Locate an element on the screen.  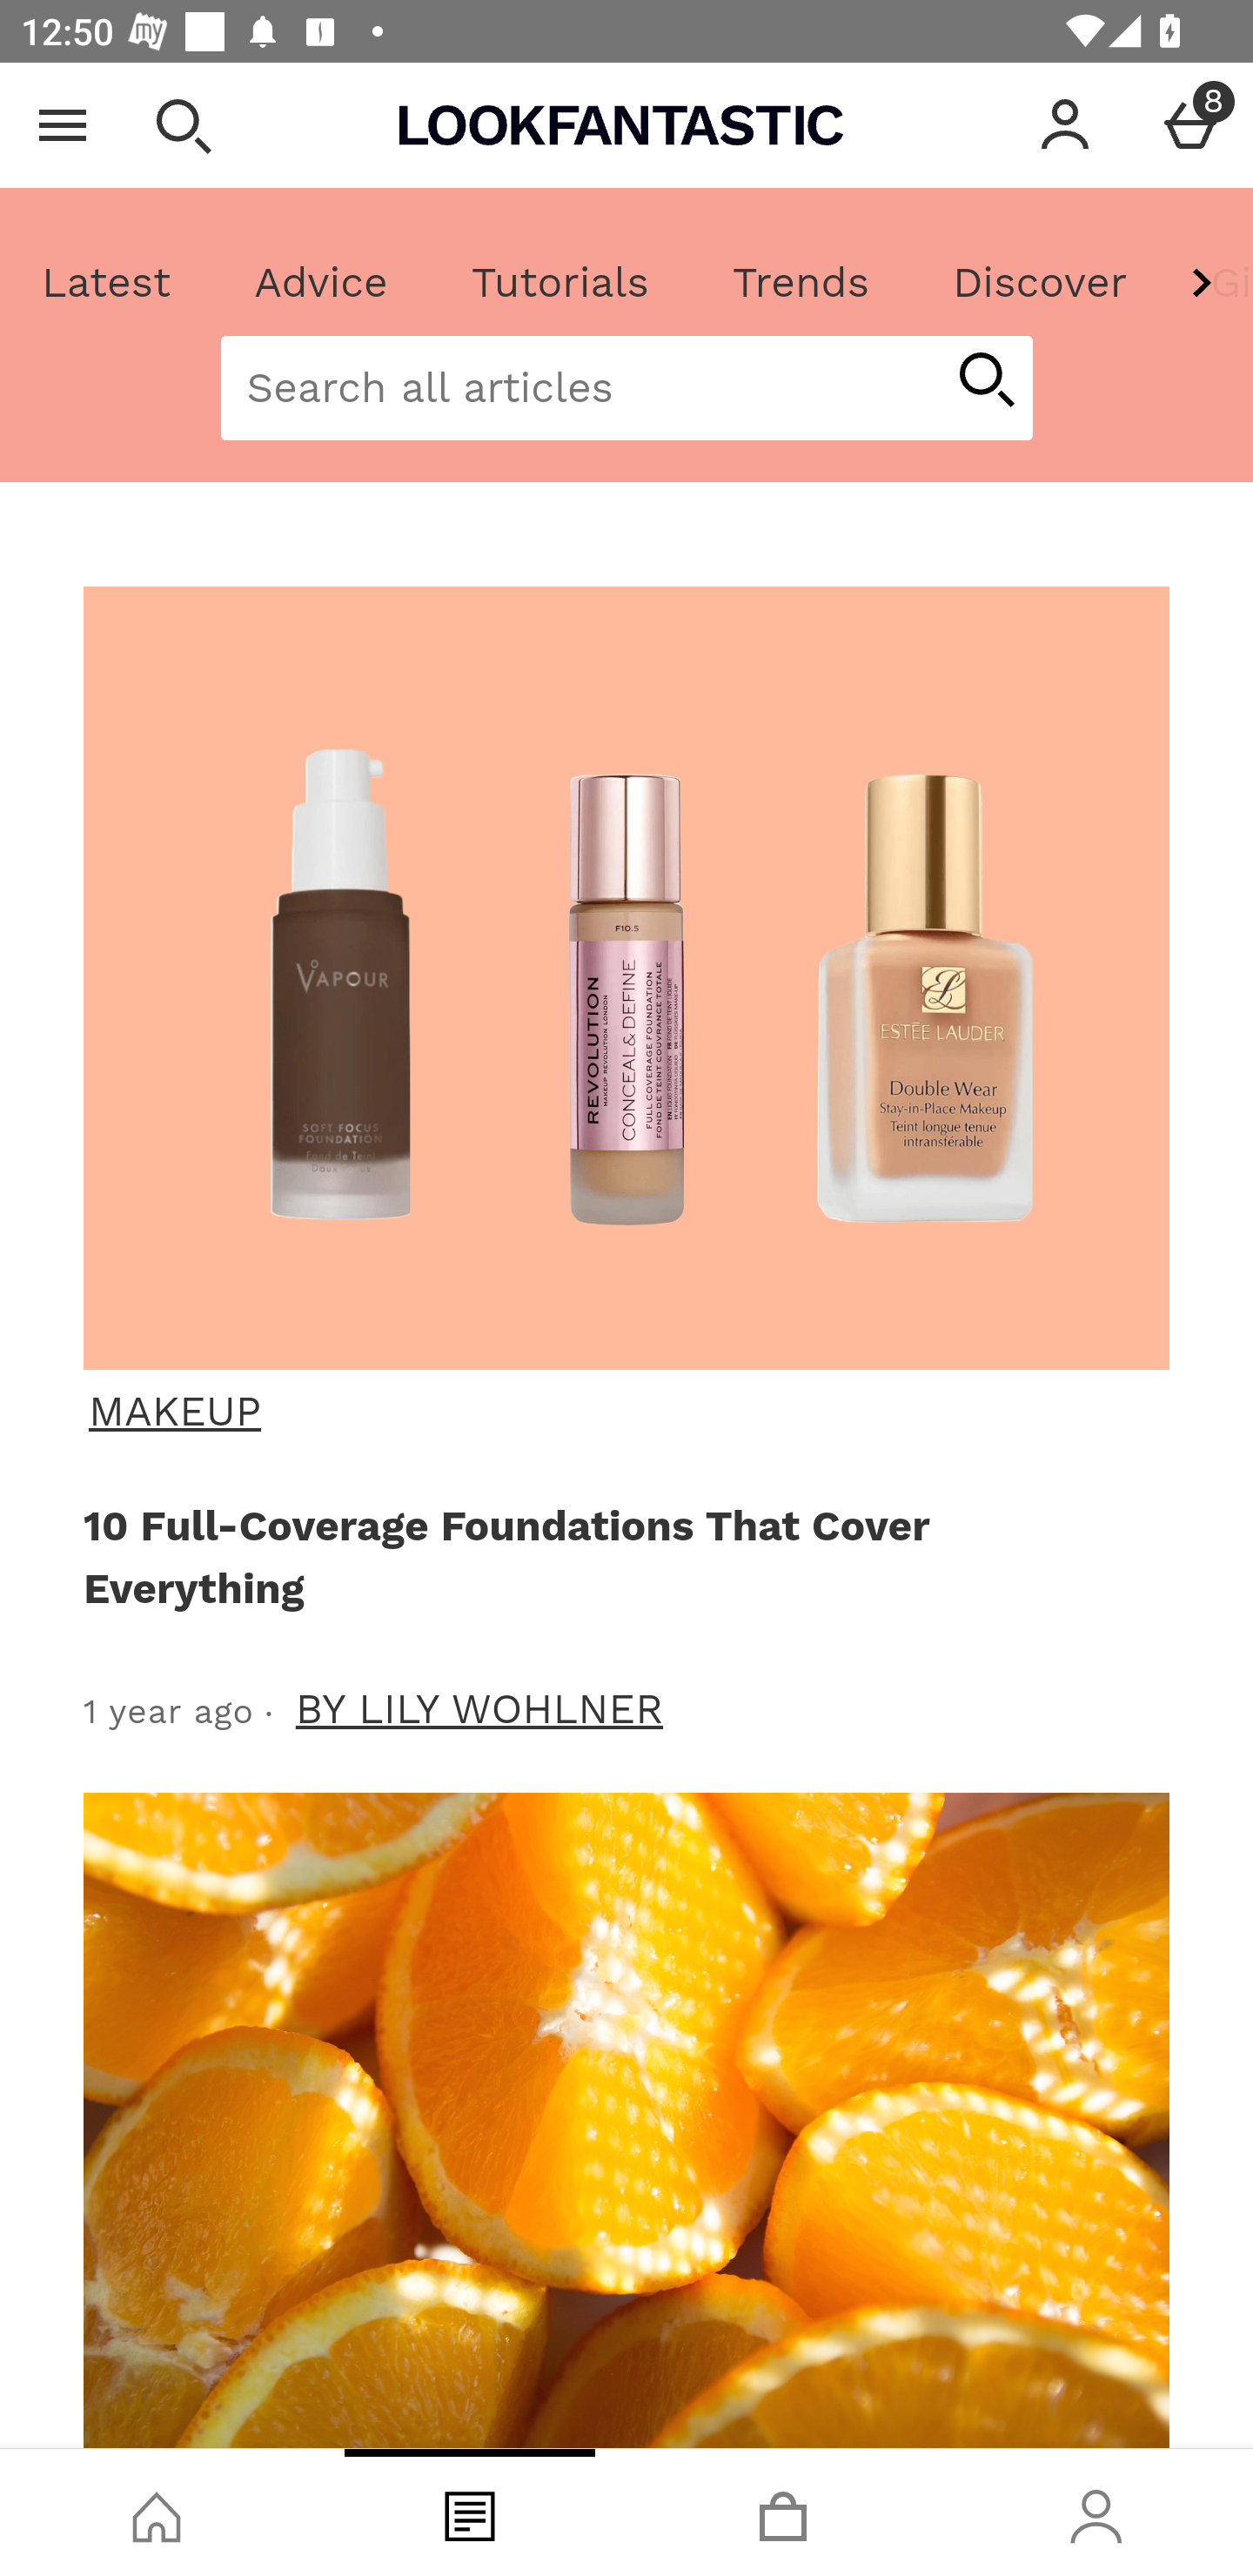
Basket Menu is located at coordinates (1190, 125).